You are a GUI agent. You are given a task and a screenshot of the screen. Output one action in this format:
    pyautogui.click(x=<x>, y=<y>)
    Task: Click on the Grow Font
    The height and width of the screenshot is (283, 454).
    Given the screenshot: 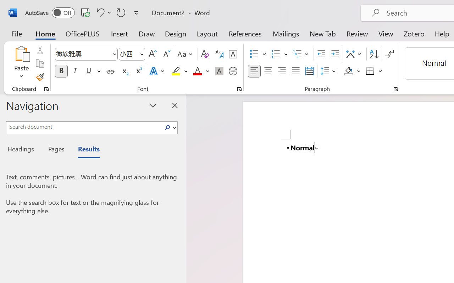 What is the action you would take?
    pyautogui.click(x=153, y=54)
    